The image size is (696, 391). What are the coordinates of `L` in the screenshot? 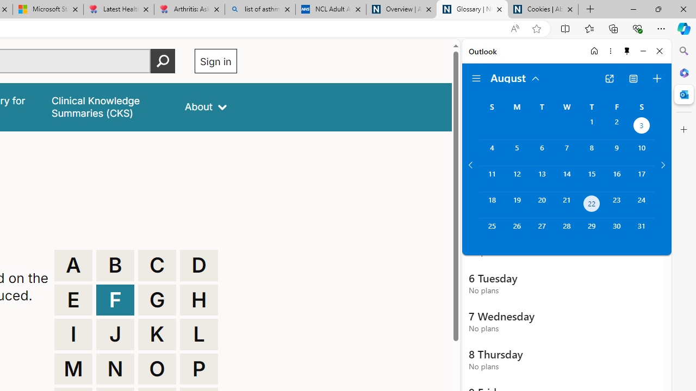 It's located at (199, 335).